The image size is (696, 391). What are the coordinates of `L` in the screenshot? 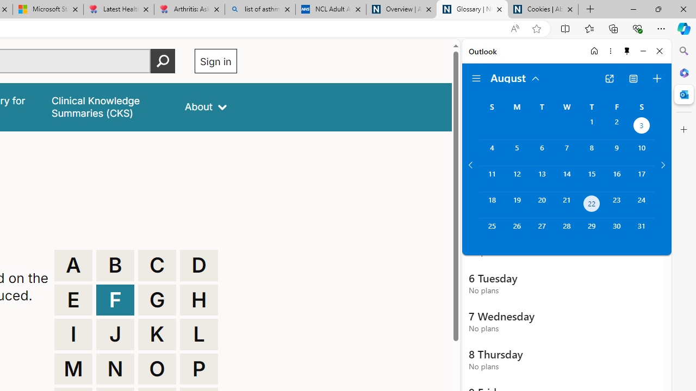 It's located at (199, 335).